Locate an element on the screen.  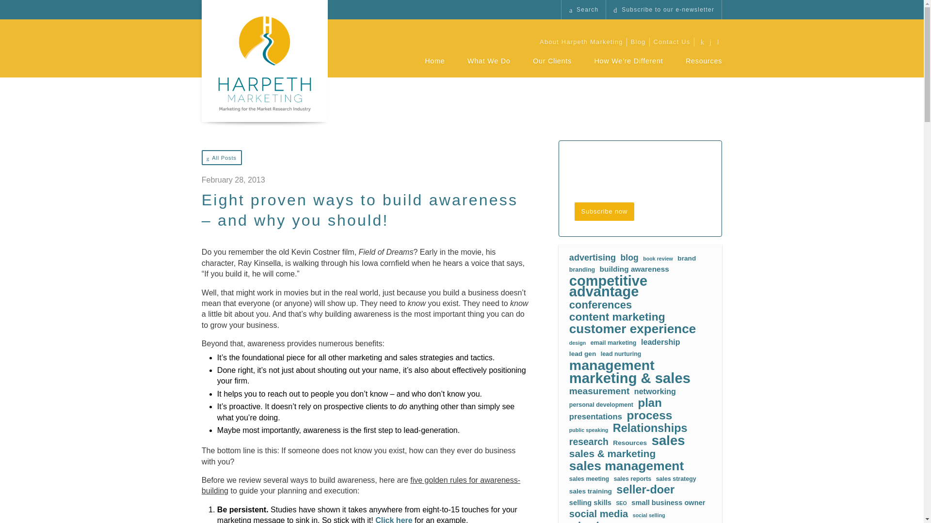
book review is located at coordinates (658, 259).